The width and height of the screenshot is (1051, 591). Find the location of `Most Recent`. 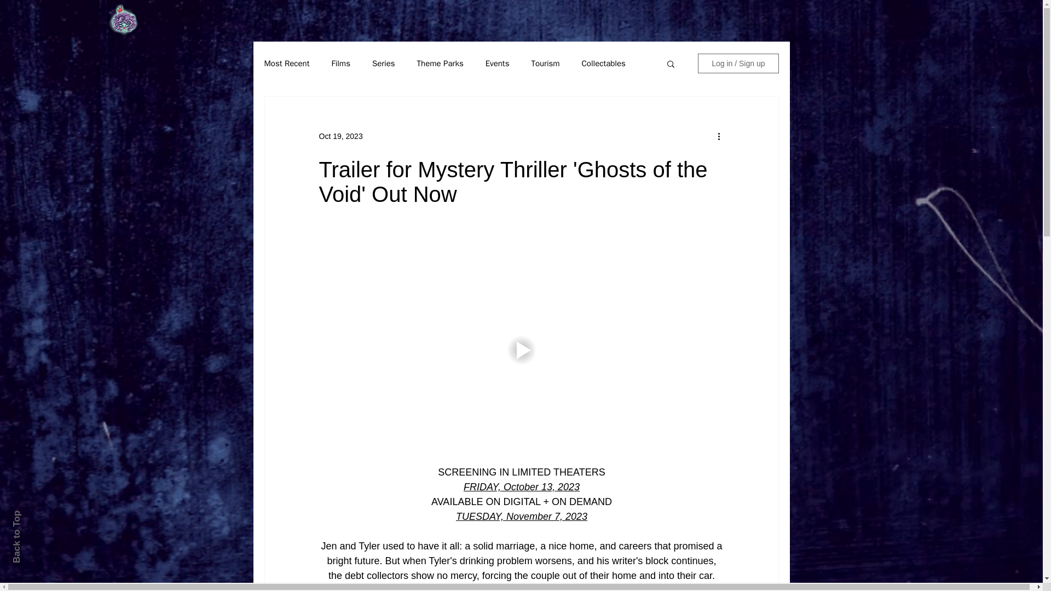

Most Recent is located at coordinates (286, 63).